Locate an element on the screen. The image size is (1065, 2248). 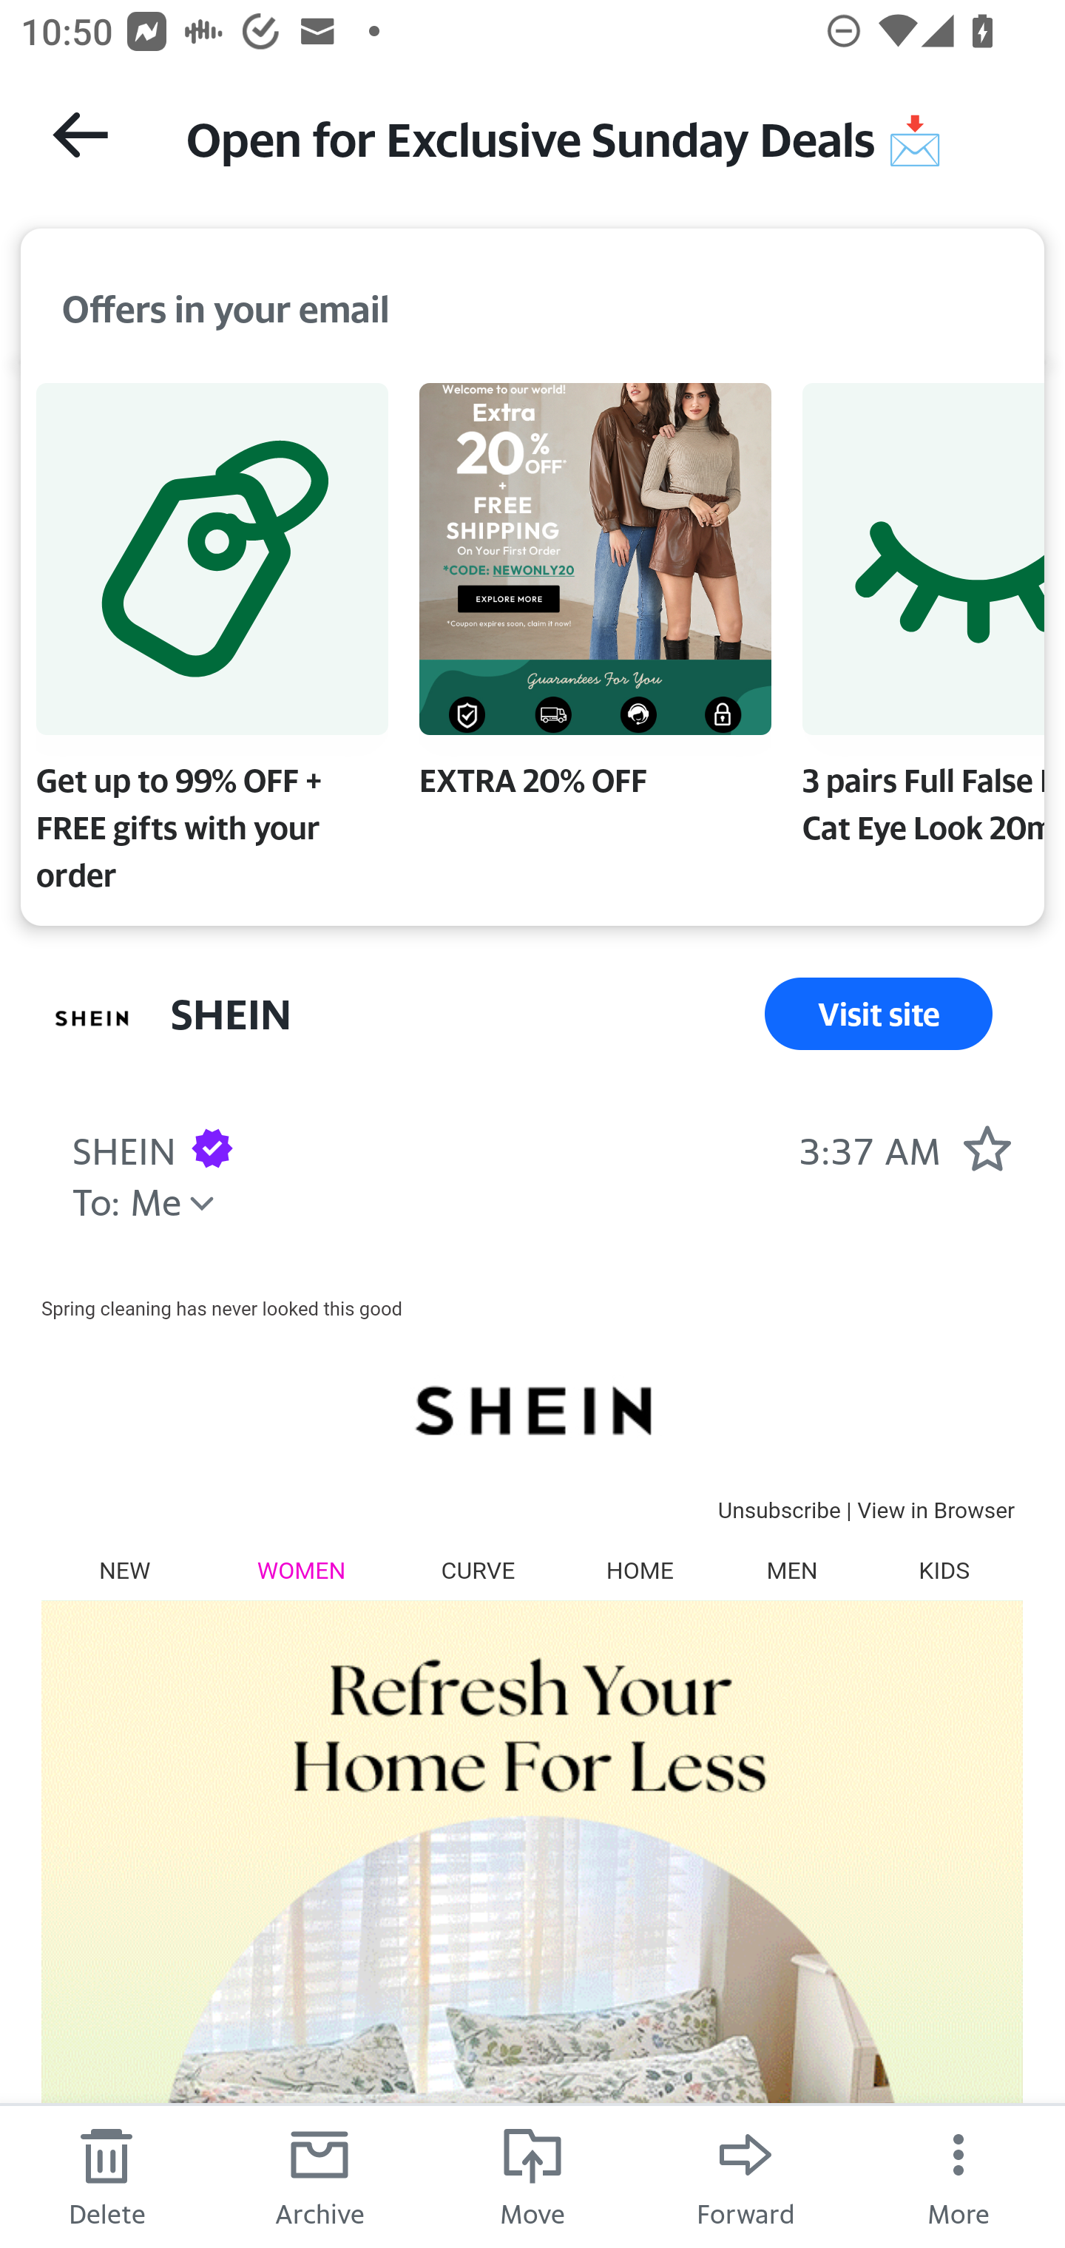
MEN is located at coordinates (791, 1570).